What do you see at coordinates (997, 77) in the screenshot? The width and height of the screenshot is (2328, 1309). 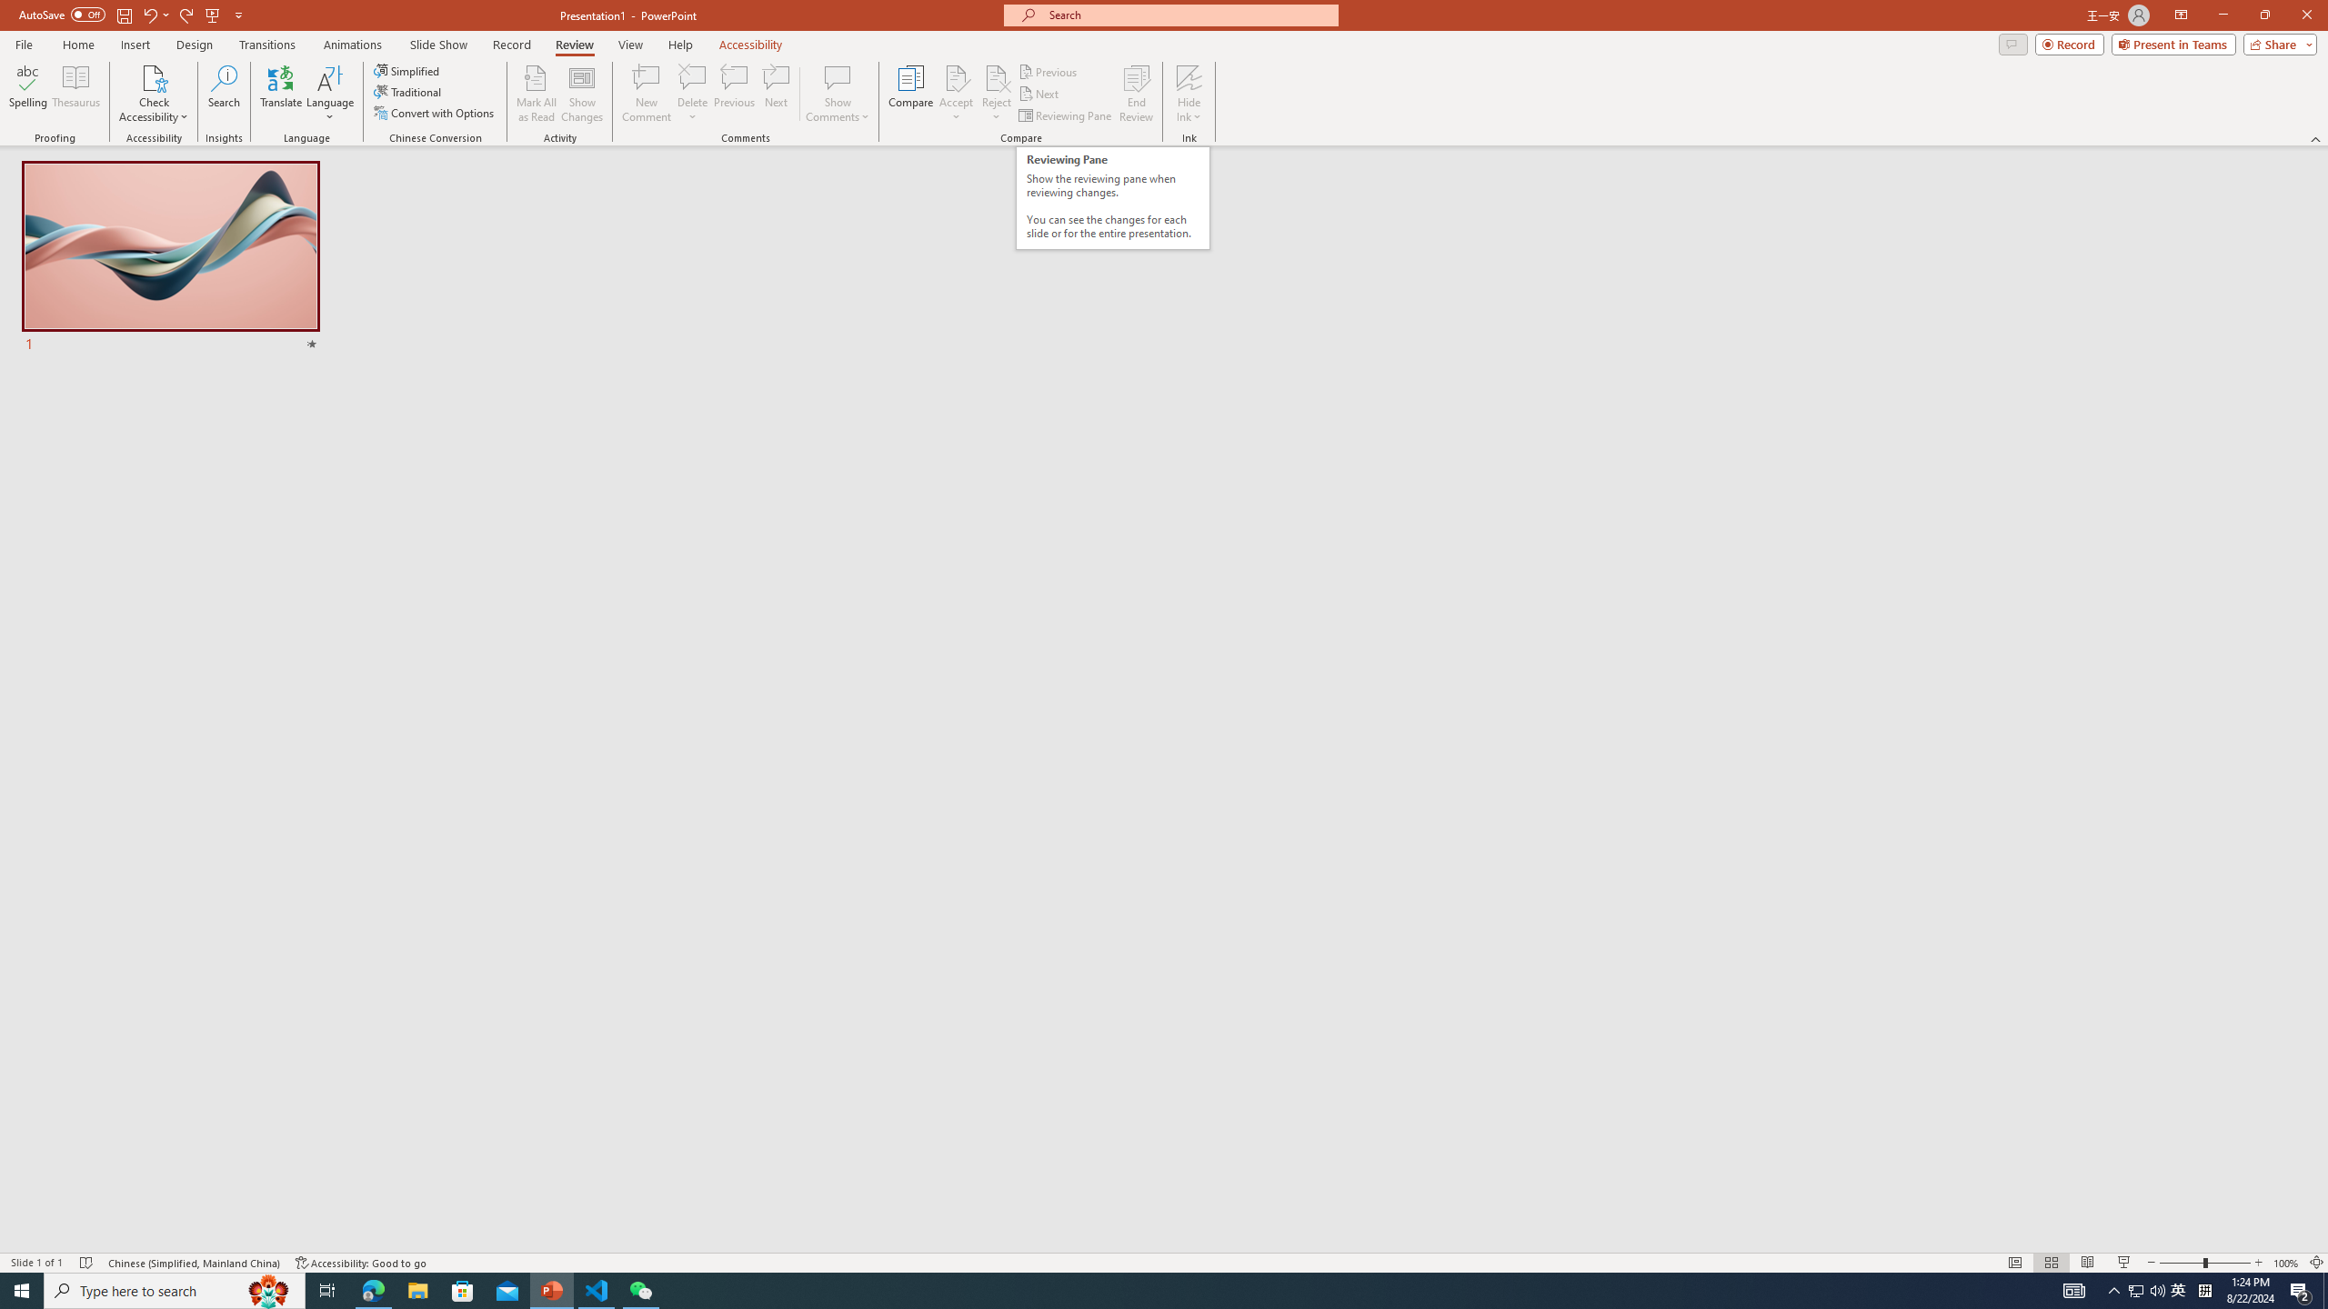 I see `Reject Change` at bounding box center [997, 77].